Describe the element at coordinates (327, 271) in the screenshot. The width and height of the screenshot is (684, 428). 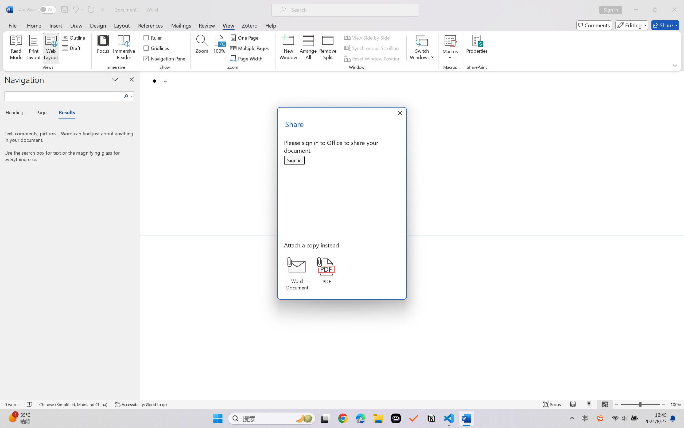
I see `PDF` at that location.